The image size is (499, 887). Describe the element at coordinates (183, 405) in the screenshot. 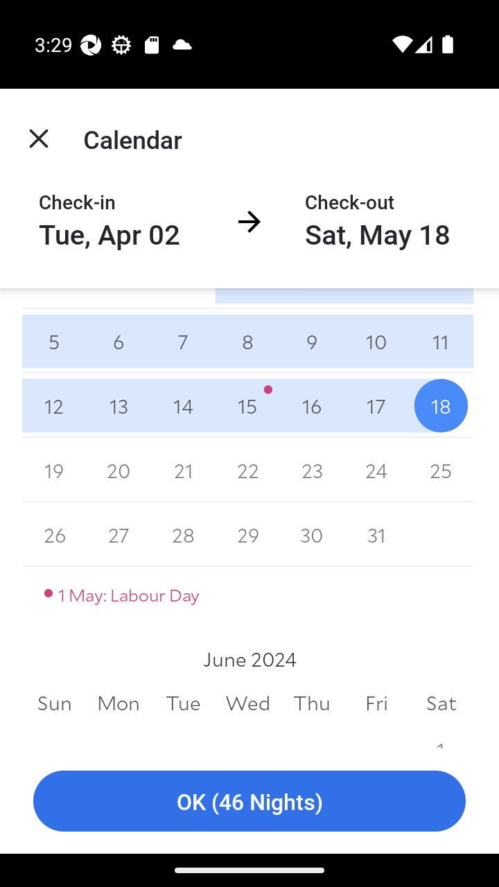

I see `14 14 May 2024` at that location.